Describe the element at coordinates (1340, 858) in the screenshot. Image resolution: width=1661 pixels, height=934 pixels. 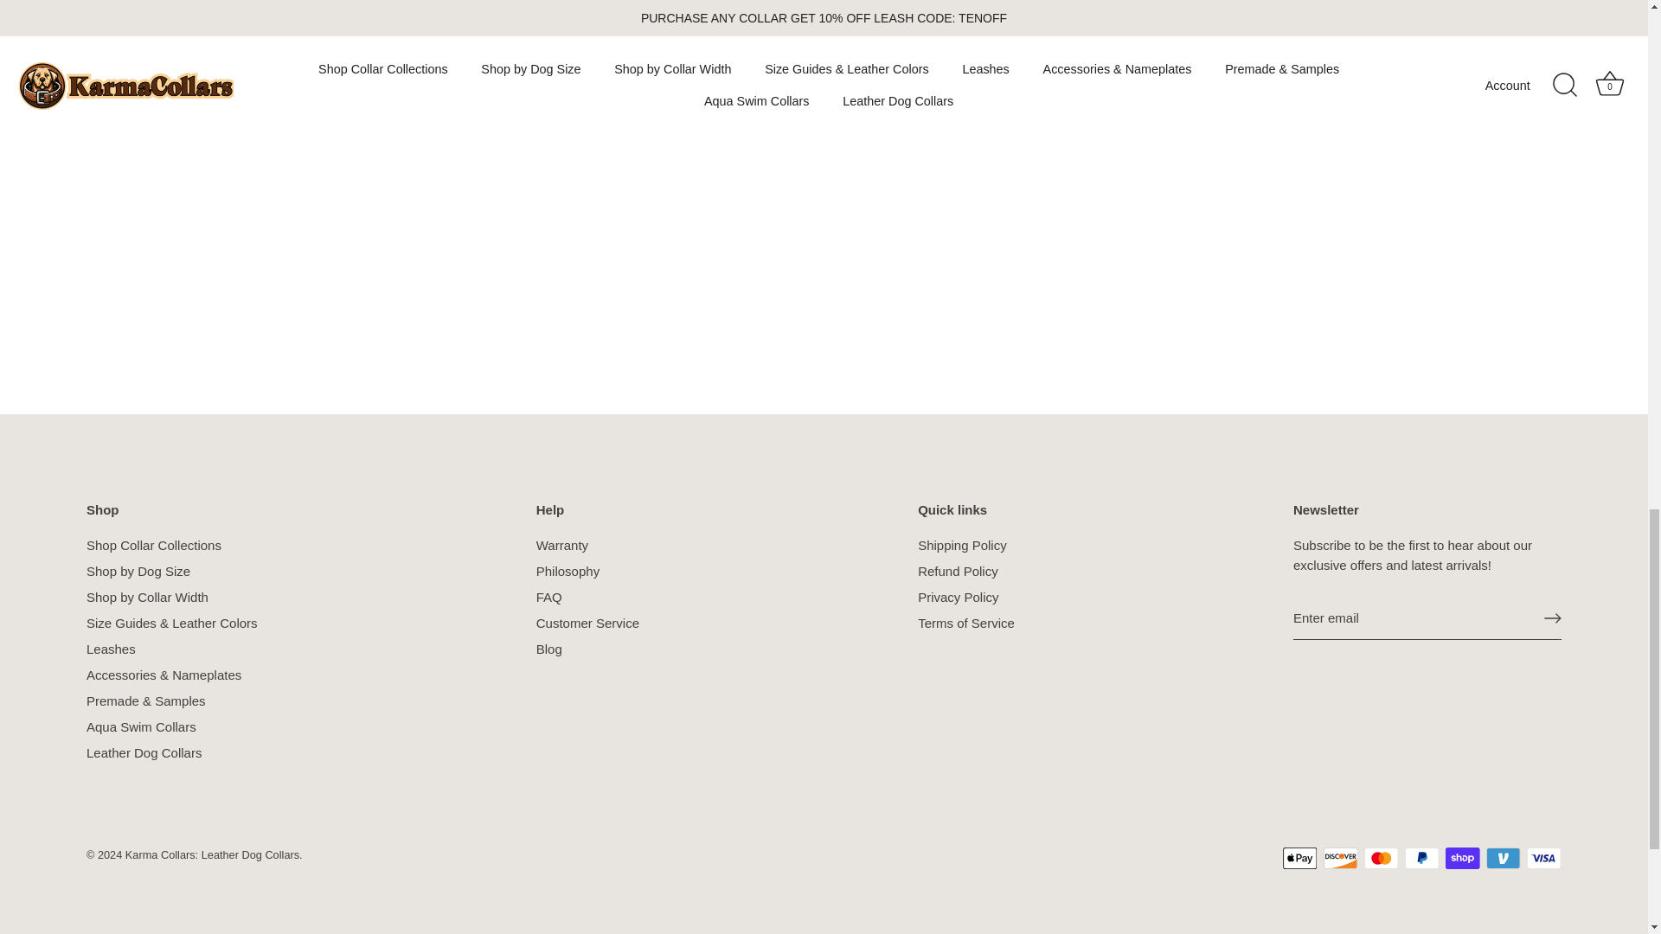
I see `Discover` at that location.